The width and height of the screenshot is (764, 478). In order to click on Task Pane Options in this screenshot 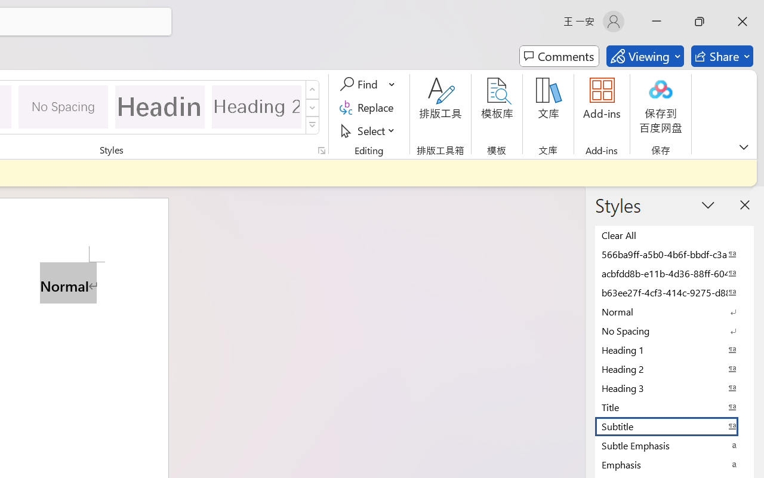, I will do `click(708, 205)`.